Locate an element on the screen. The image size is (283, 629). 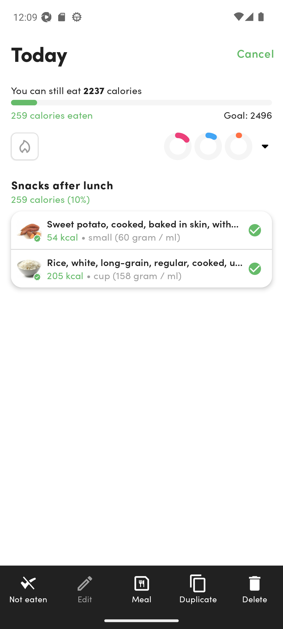
Duplicate is located at coordinates (198, 589).